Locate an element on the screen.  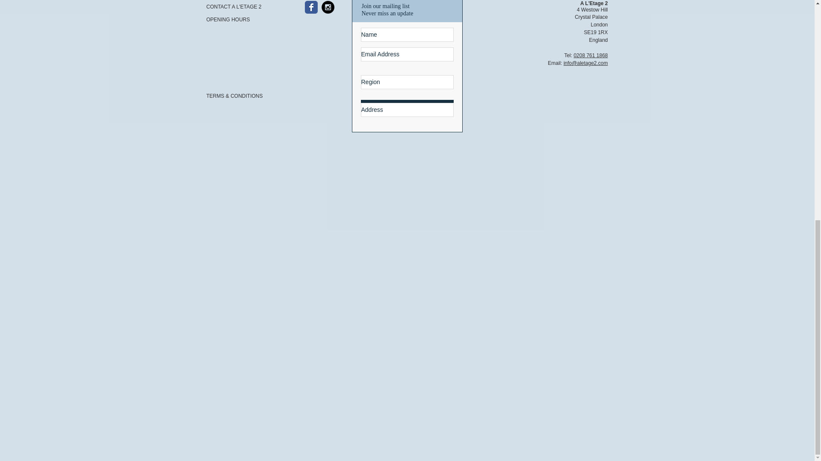
OPENING HOURS is located at coordinates (236, 20).